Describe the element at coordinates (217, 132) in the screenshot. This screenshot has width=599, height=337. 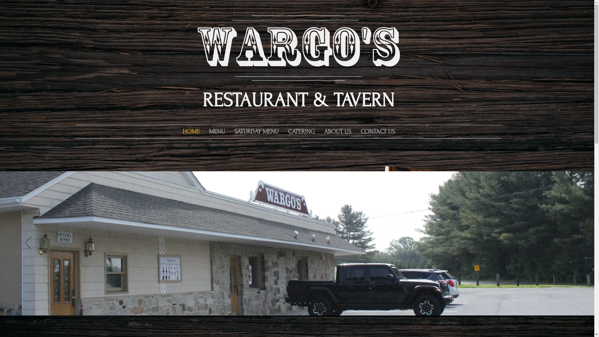
I see `MENU` at that location.